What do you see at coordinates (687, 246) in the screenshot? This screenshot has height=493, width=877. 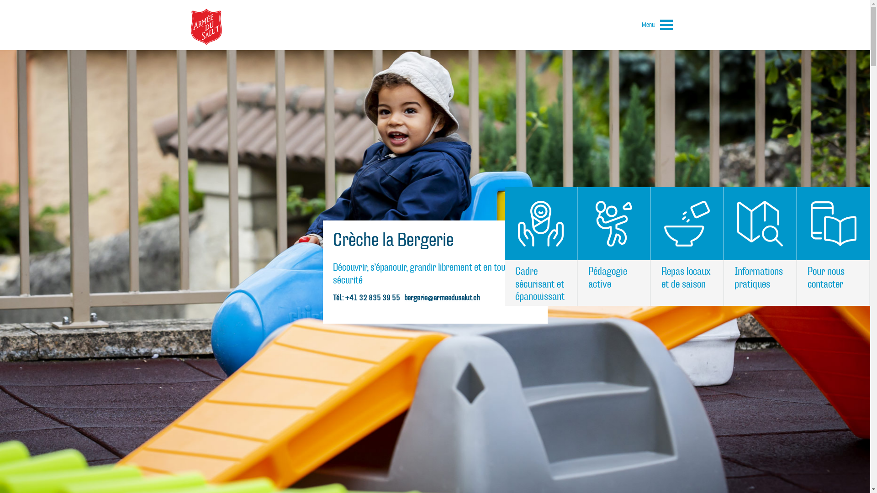 I see `Repas locaux et de saison` at bounding box center [687, 246].